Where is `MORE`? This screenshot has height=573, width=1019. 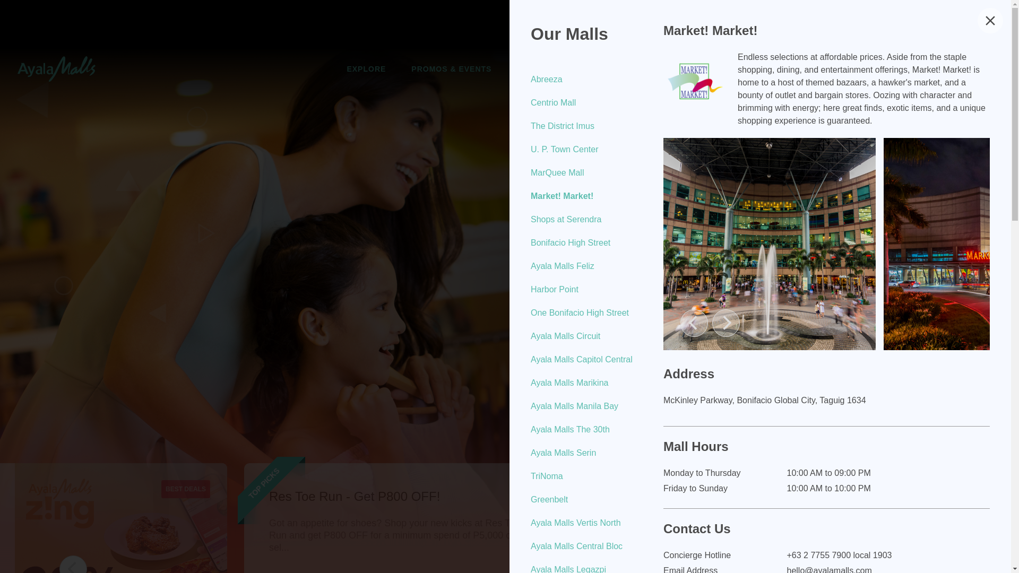 MORE is located at coordinates (660, 68).